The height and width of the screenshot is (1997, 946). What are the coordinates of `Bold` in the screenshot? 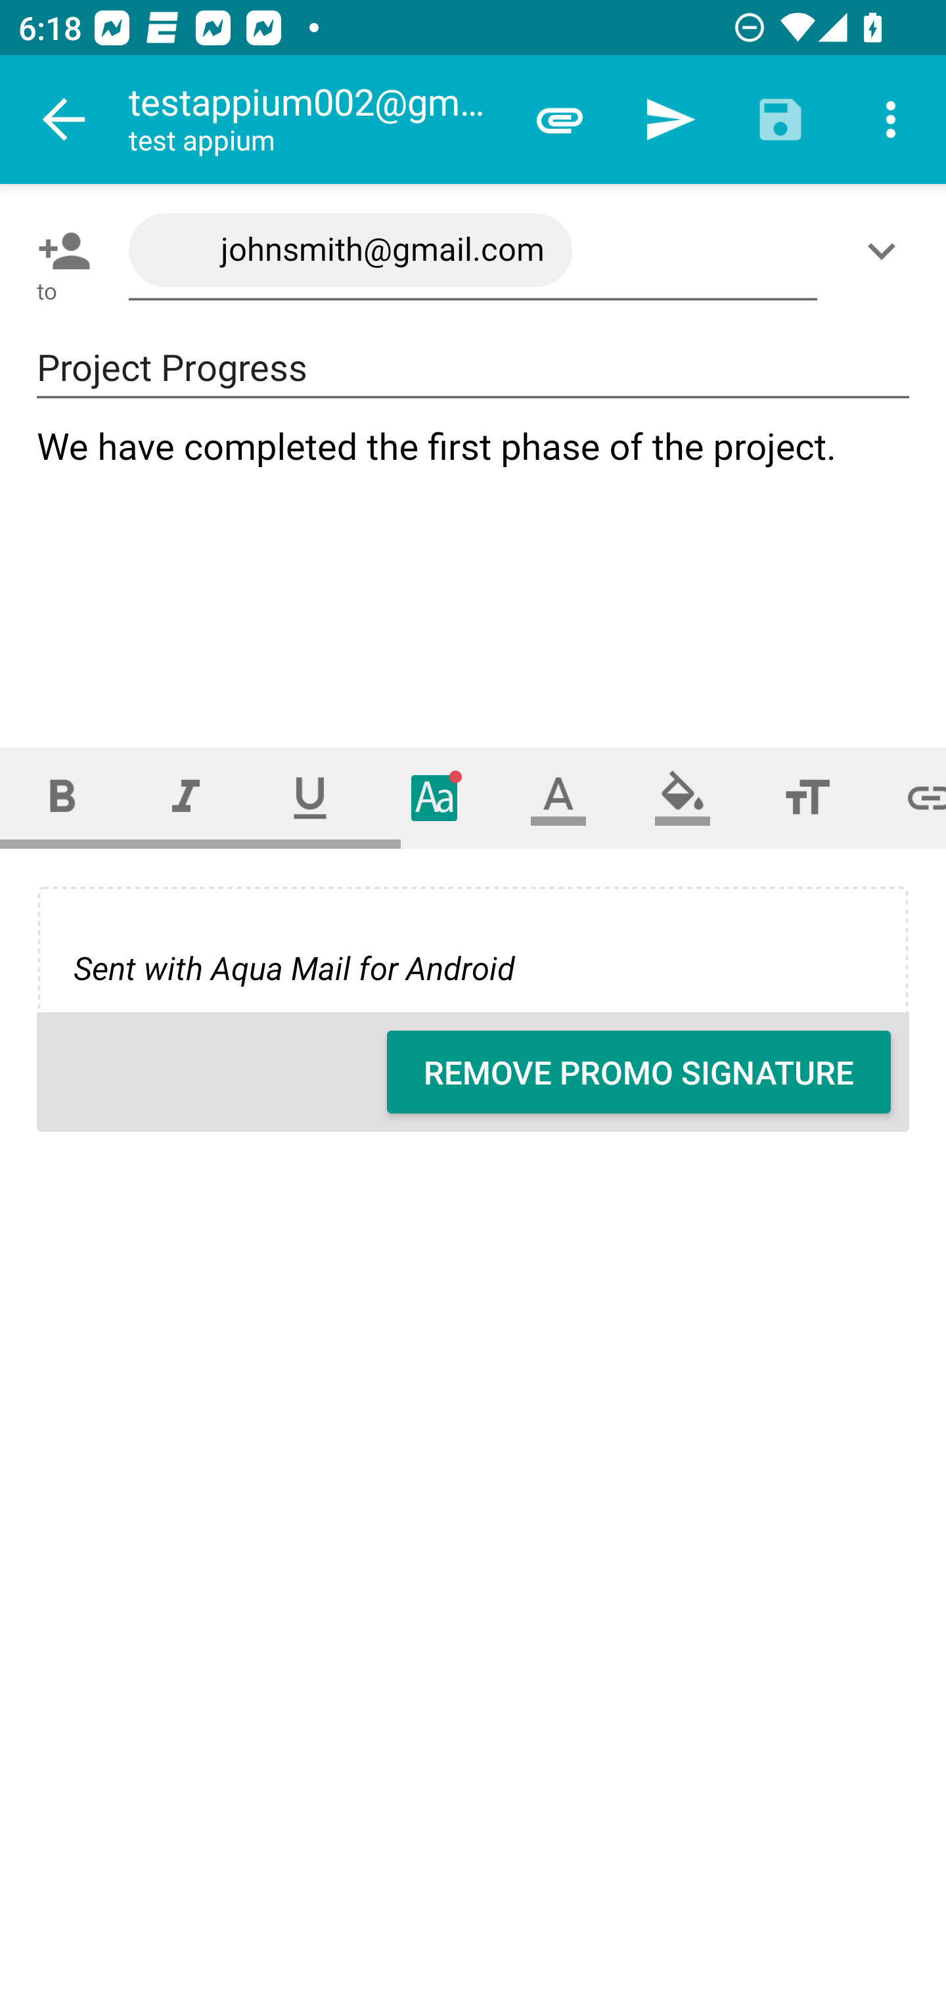 It's located at (62, 797).